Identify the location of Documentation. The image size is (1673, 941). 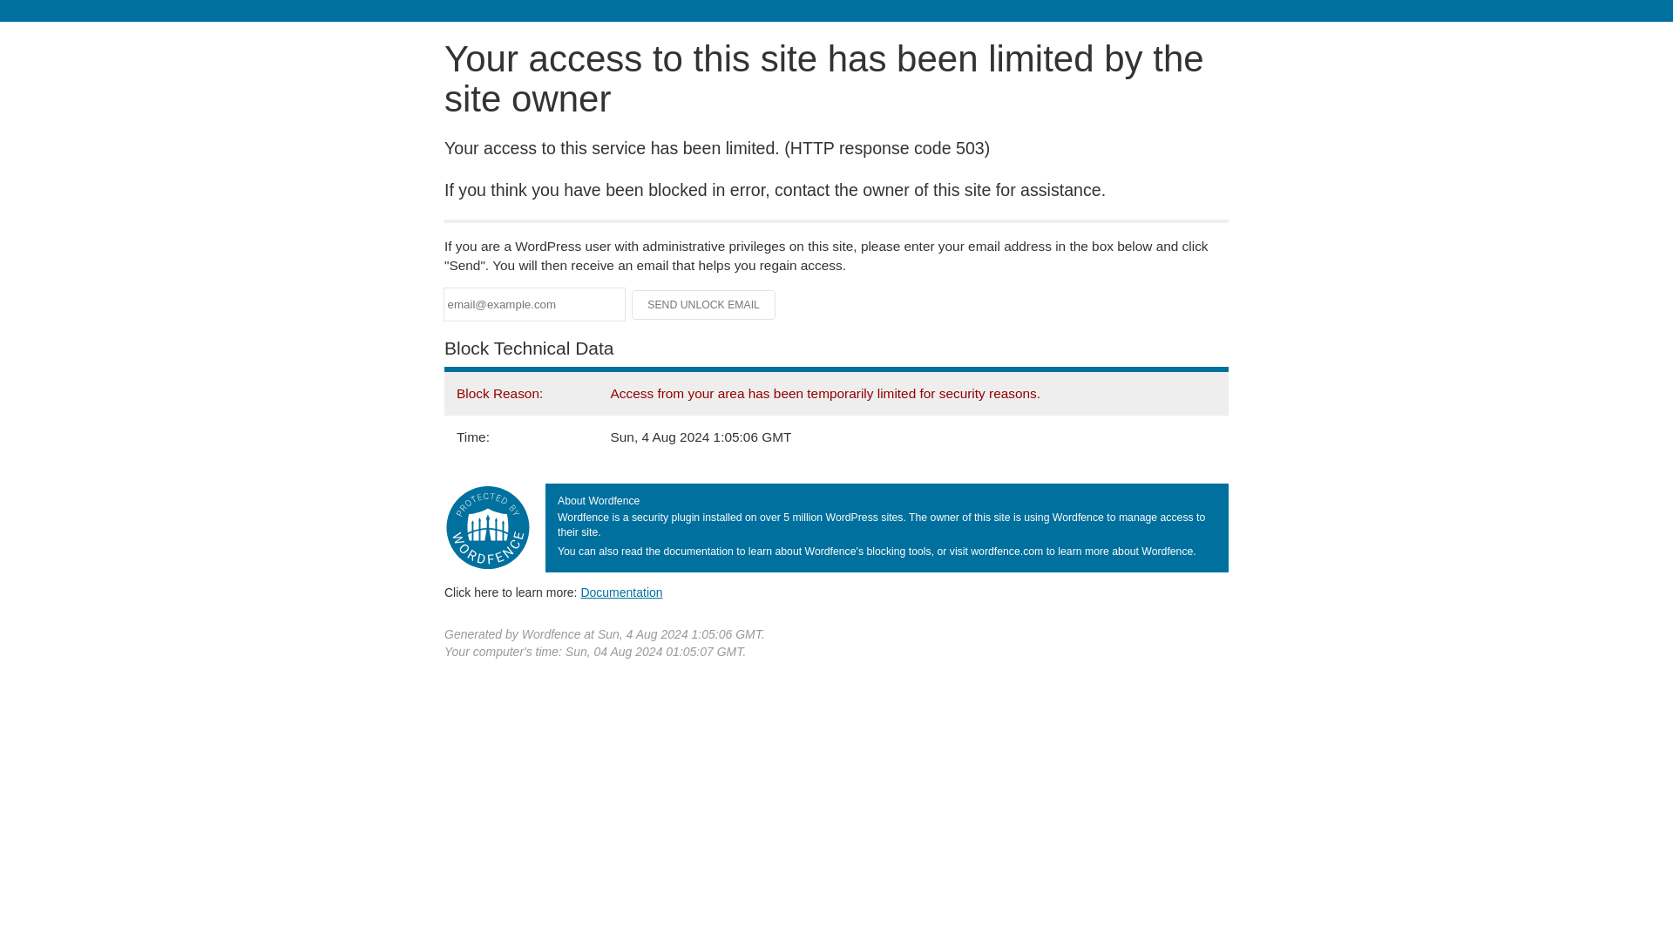
(621, 592).